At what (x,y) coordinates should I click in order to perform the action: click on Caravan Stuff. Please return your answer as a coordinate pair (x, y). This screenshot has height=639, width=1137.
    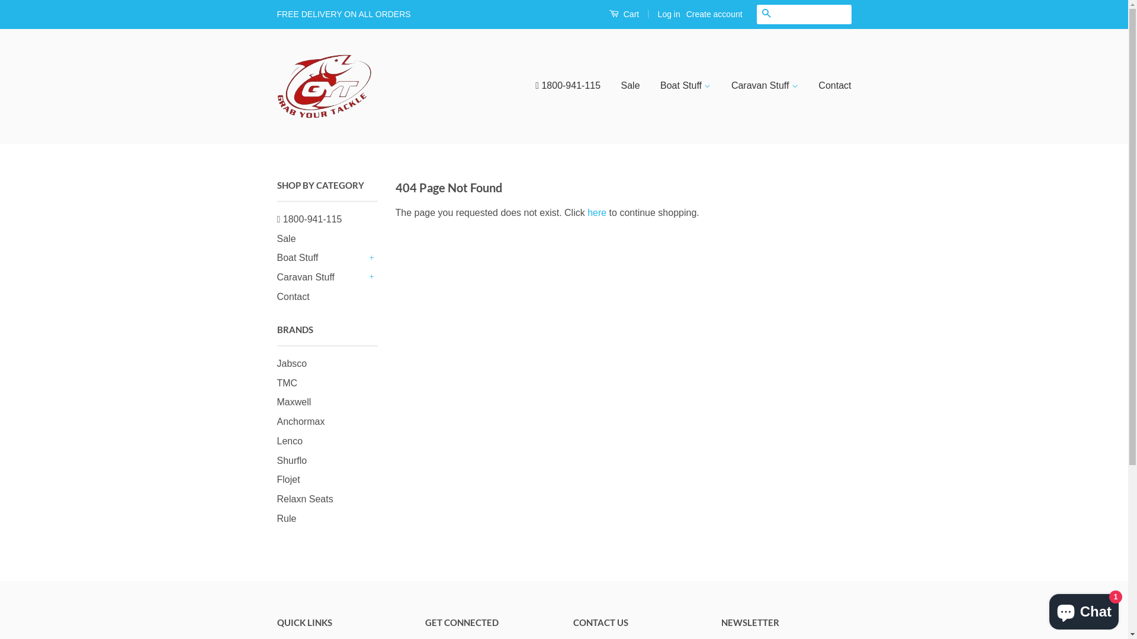
    Looking at the image, I should click on (322, 278).